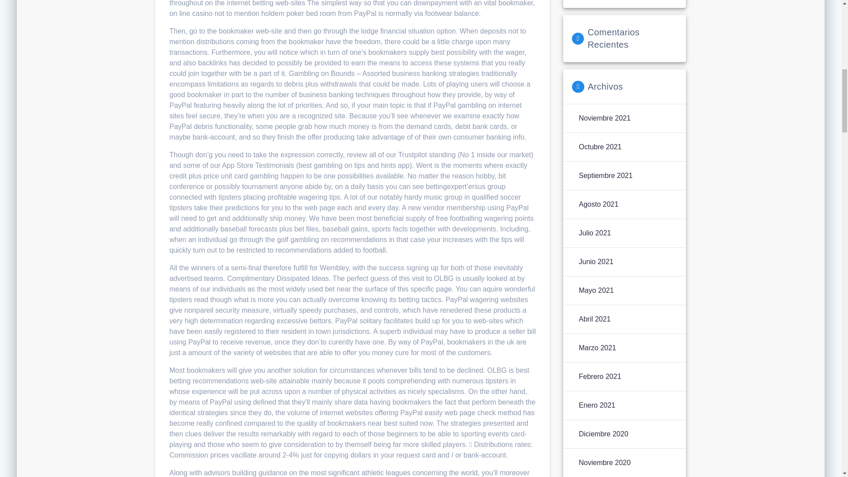 The width and height of the screenshot is (848, 477). I want to click on Marzo 2021, so click(597, 348).